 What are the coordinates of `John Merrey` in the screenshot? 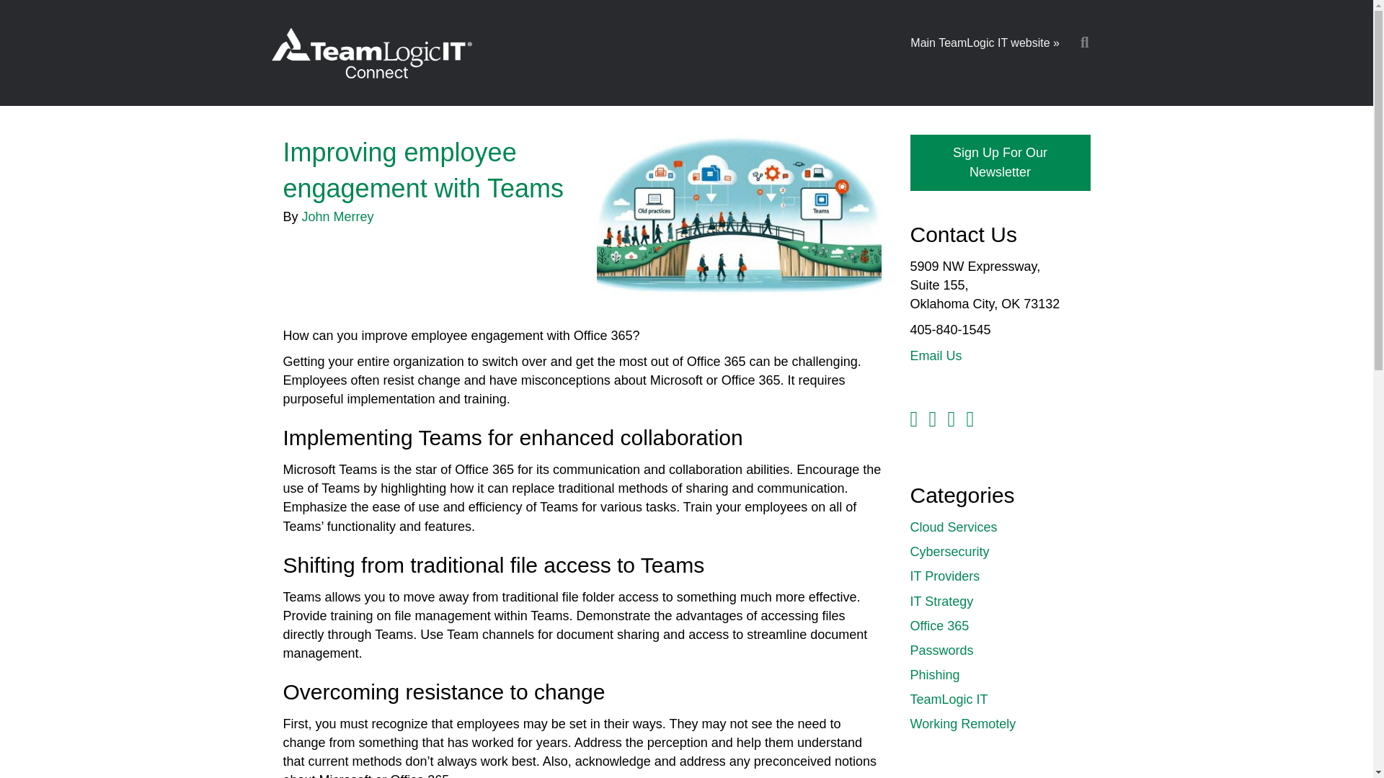 It's located at (337, 216).